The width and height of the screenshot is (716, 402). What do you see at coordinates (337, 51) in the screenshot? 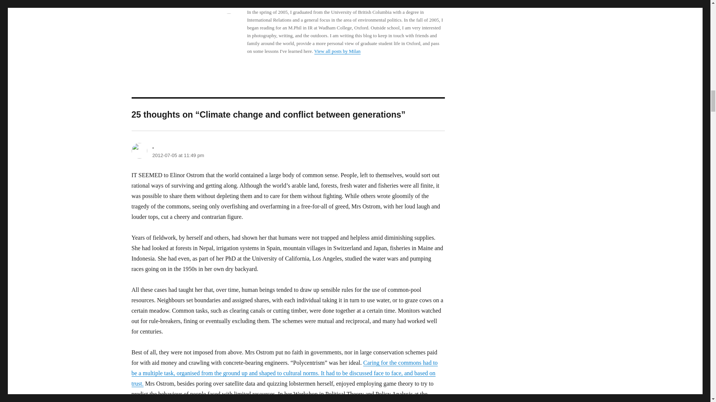
I see `View all posts by Milan` at bounding box center [337, 51].